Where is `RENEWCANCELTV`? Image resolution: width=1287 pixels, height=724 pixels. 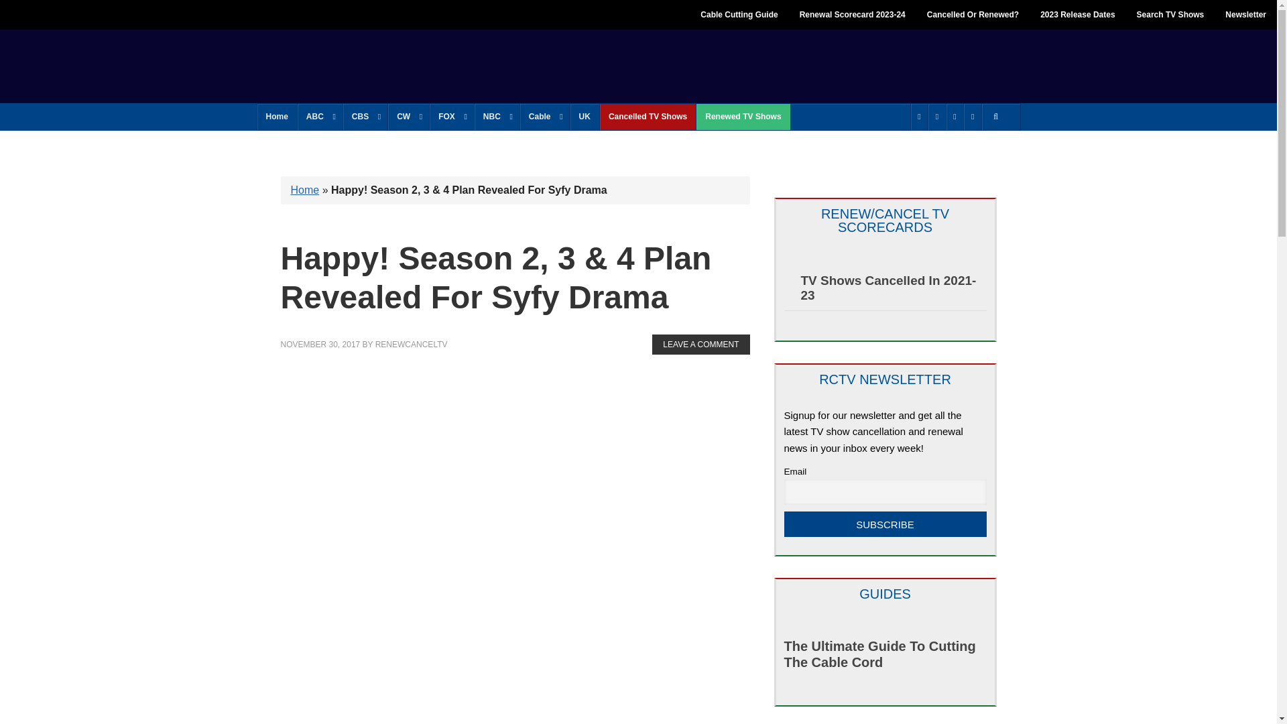
RENEWCANCELTV is located at coordinates (355, 64).